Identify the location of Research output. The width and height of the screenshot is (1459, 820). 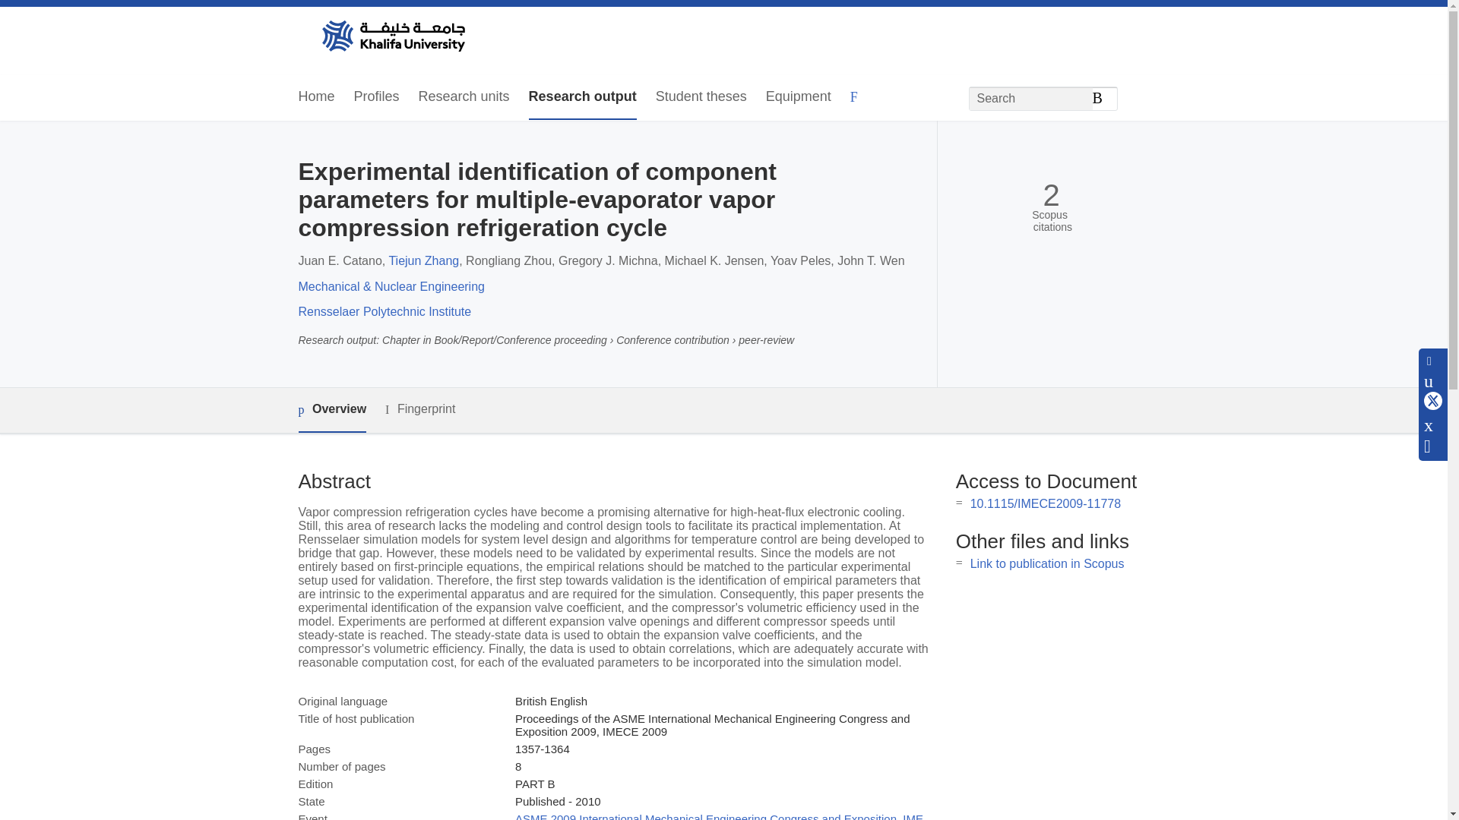
(582, 97).